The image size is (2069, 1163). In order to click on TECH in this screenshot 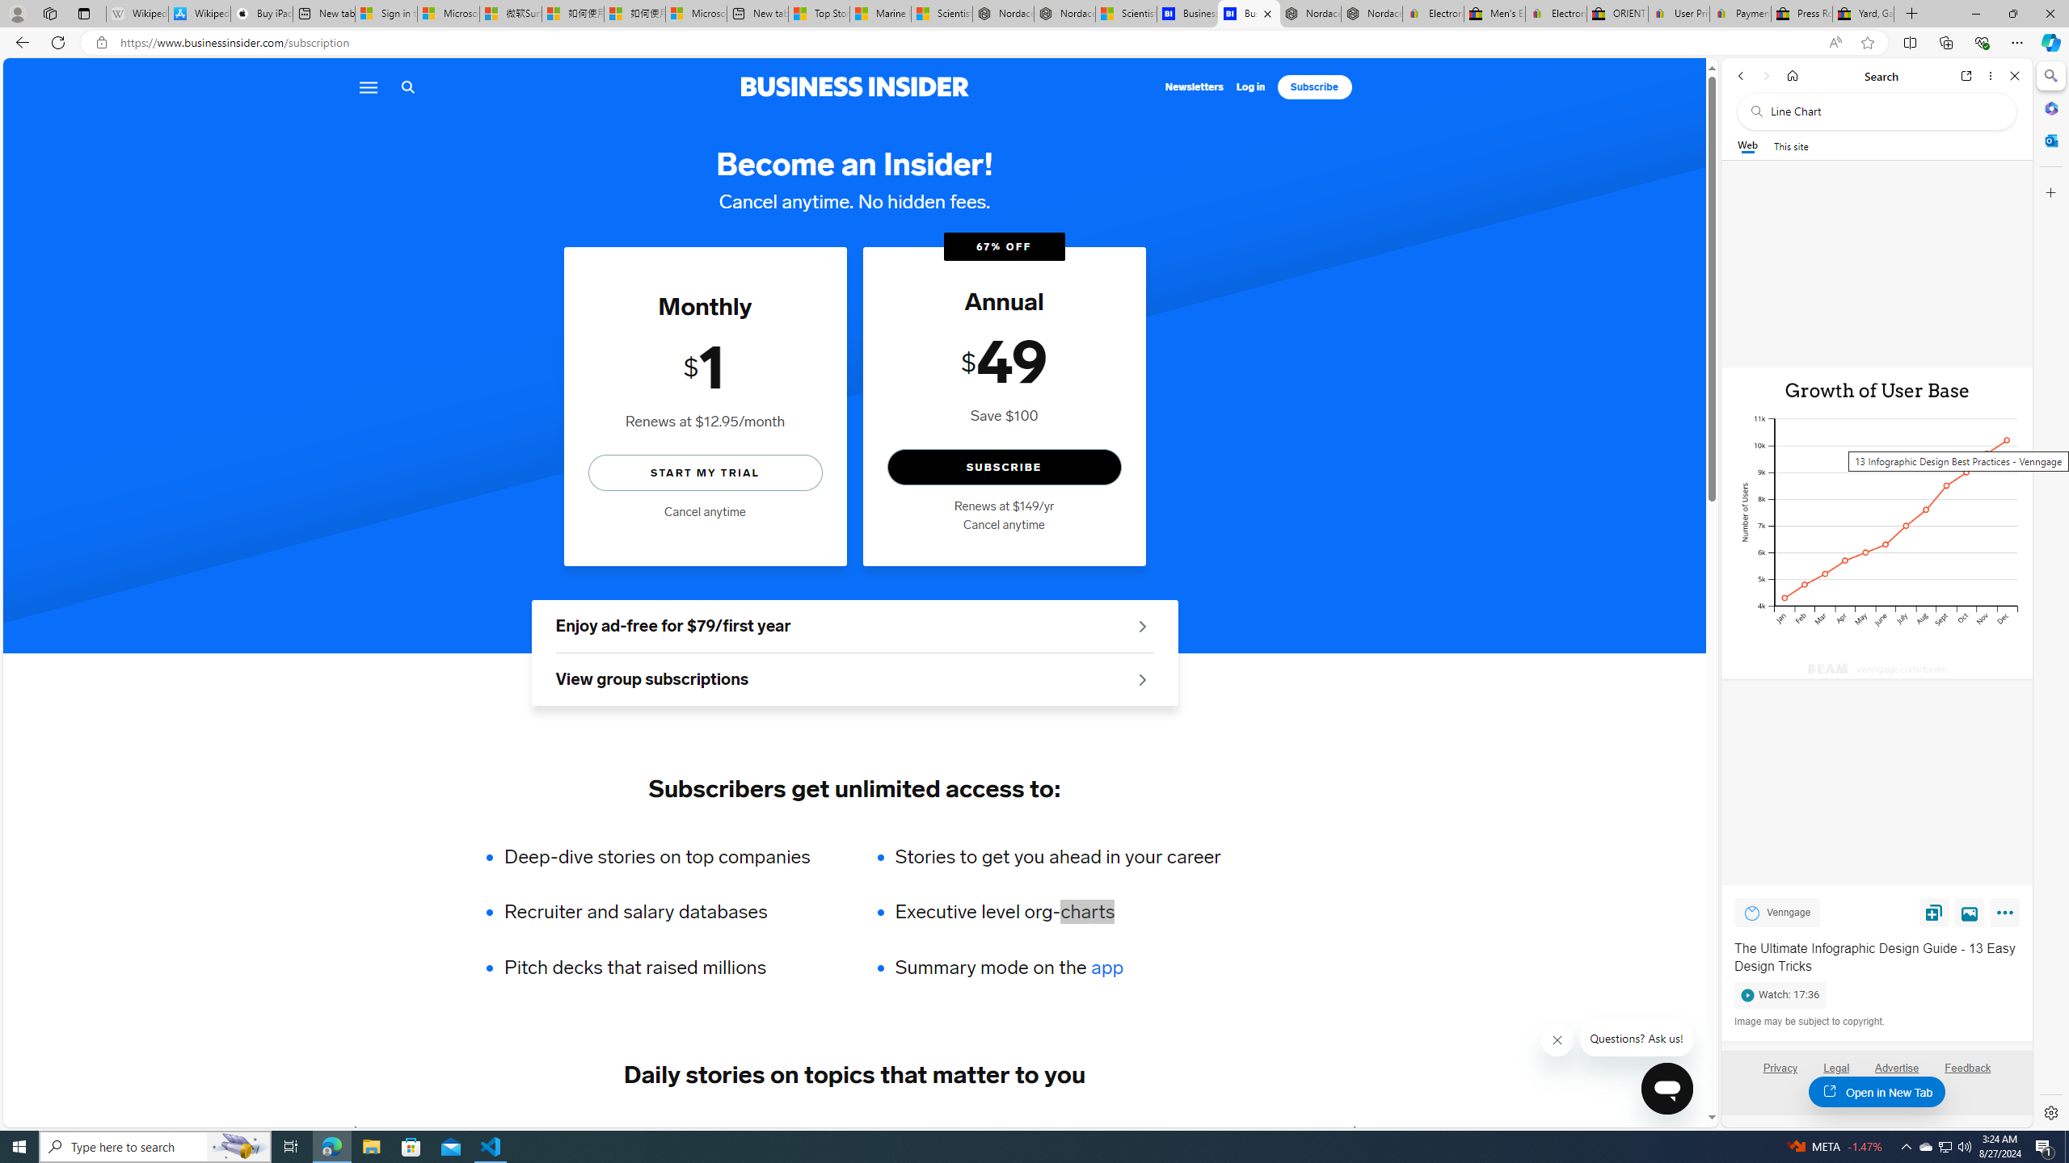, I will do `click(399, 1131)`.